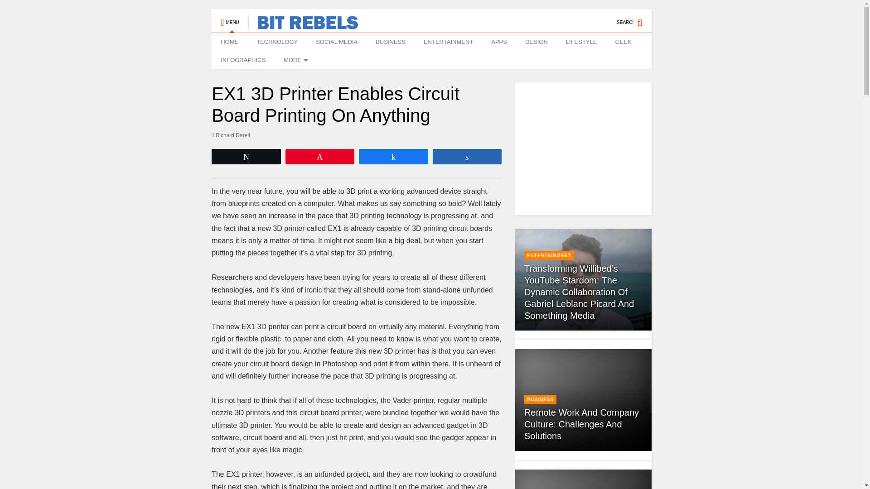 The height and width of the screenshot is (489, 870). I want to click on MORE, so click(295, 60).